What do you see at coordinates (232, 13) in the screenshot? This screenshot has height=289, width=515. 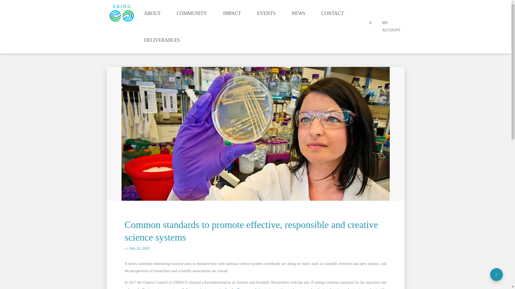 I see `Impact` at bounding box center [232, 13].